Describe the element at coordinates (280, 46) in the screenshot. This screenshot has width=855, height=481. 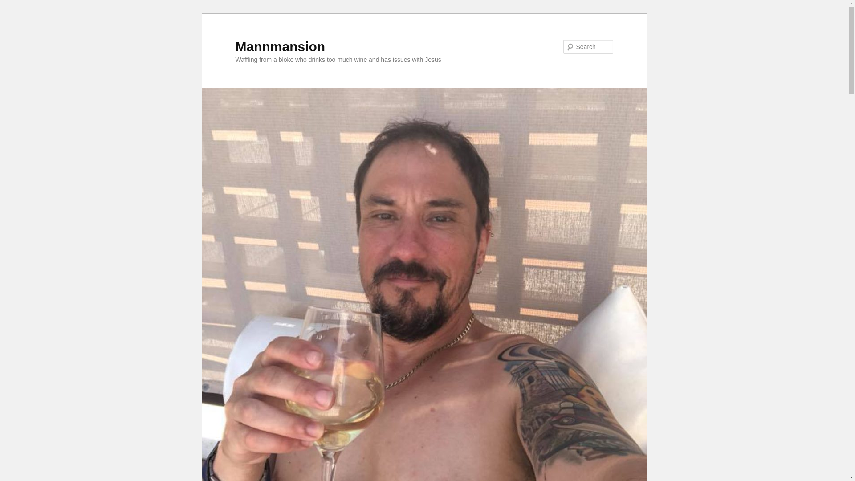
I see `Mannmansion` at that location.